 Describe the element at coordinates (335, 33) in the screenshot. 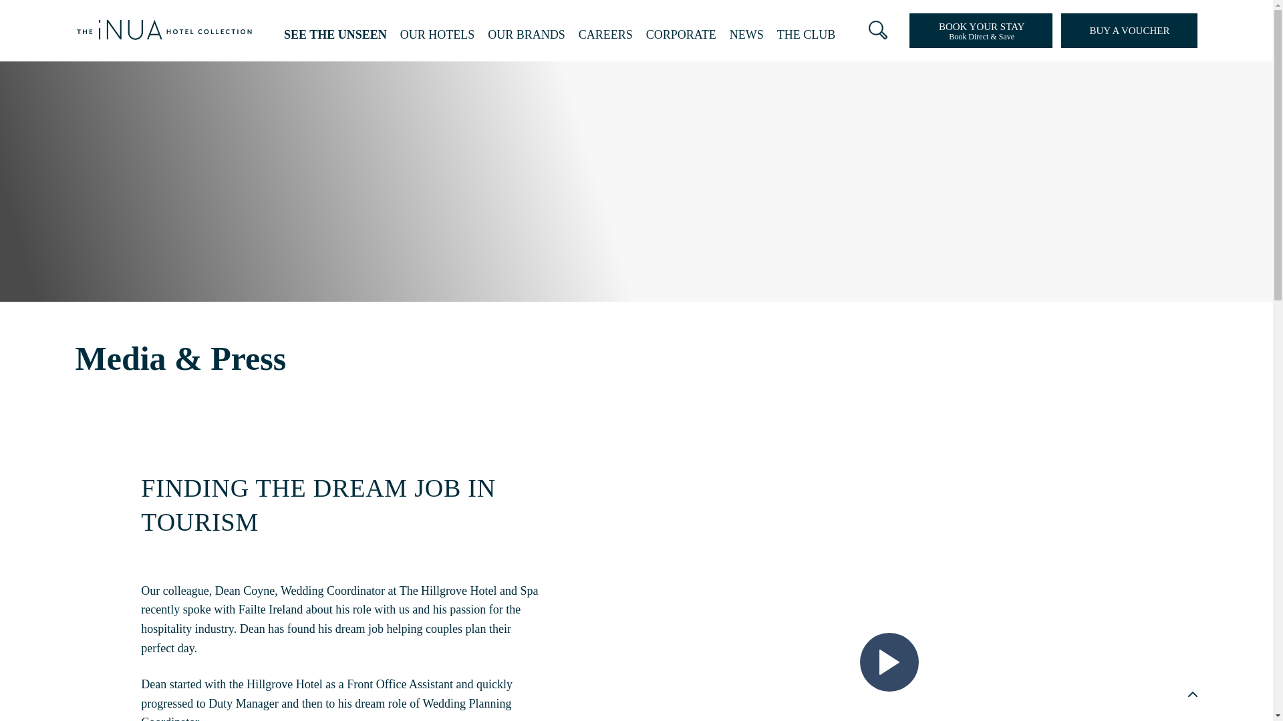

I see `SEE THE UNSEEN` at that location.